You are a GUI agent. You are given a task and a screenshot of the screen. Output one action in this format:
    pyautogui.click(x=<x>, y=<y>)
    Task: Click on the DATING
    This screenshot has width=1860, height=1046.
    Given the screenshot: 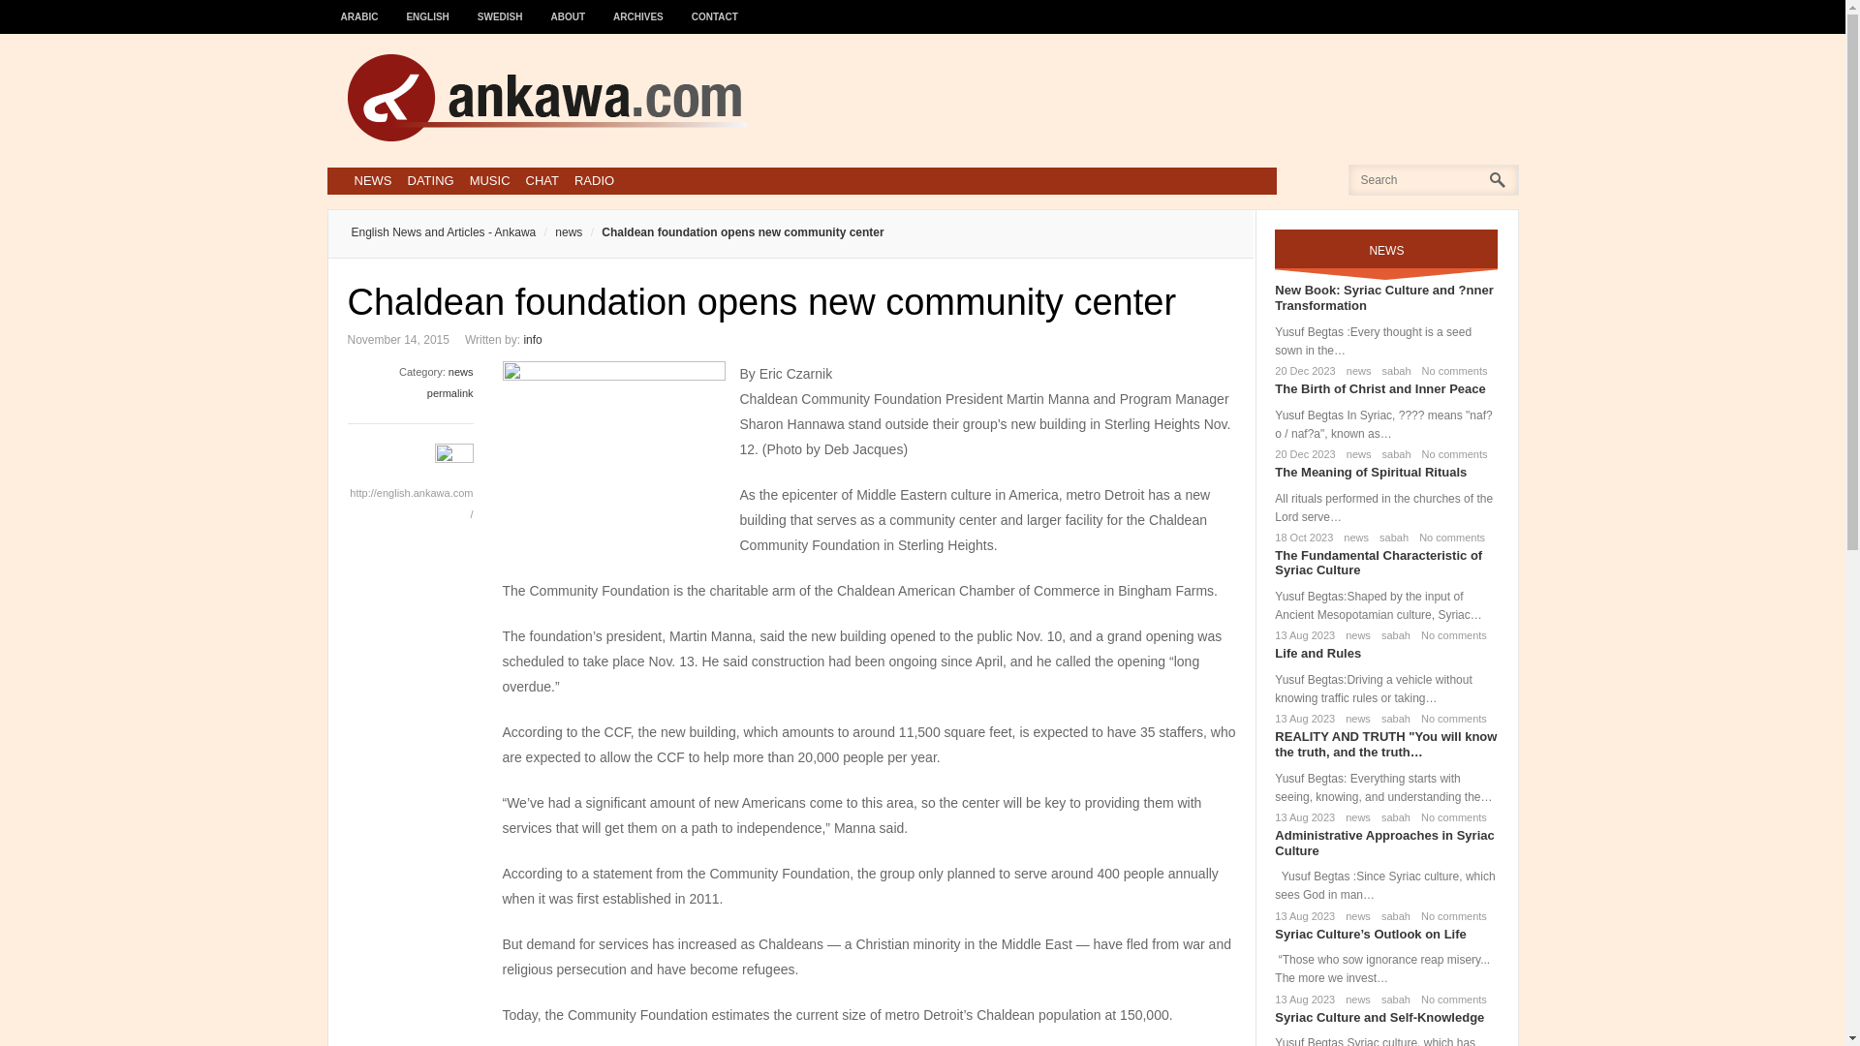 What is the action you would take?
    pyautogui.click(x=430, y=180)
    